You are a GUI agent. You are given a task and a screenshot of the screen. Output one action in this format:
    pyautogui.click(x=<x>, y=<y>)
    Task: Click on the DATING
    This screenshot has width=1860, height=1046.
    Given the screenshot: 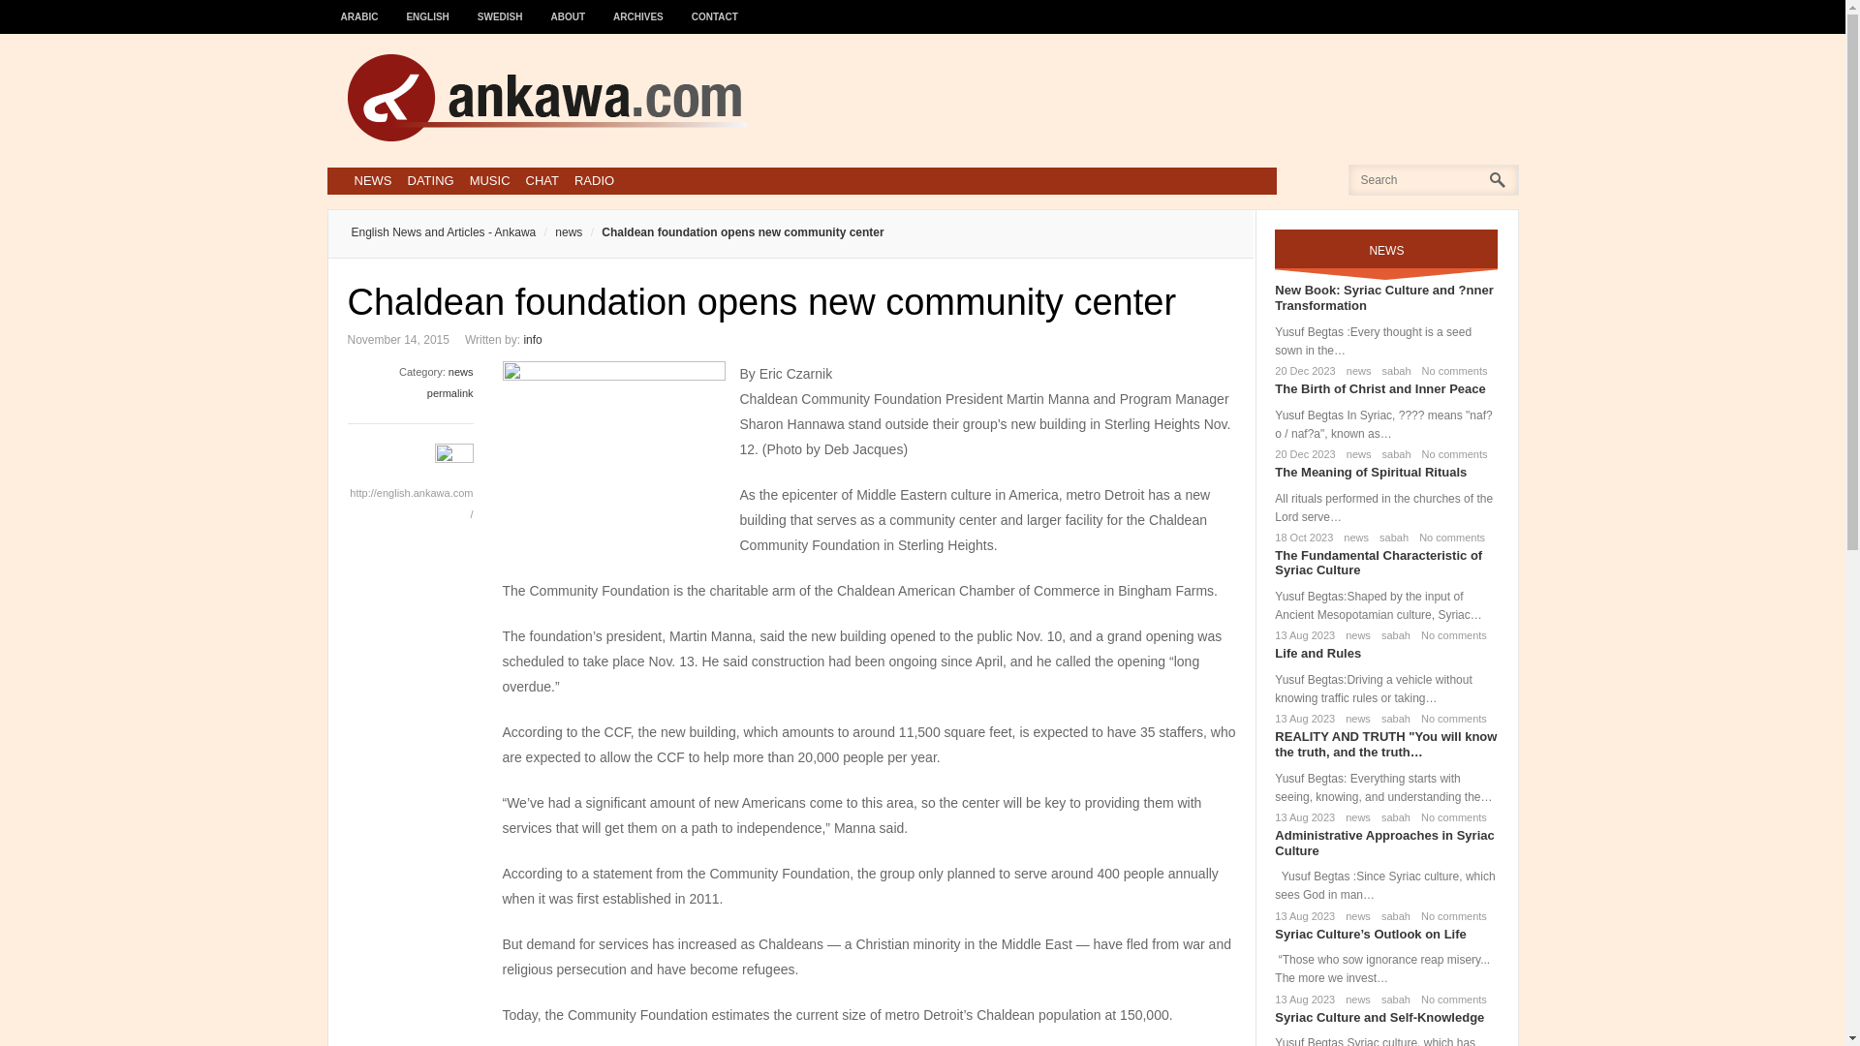 What is the action you would take?
    pyautogui.click(x=430, y=180)
    